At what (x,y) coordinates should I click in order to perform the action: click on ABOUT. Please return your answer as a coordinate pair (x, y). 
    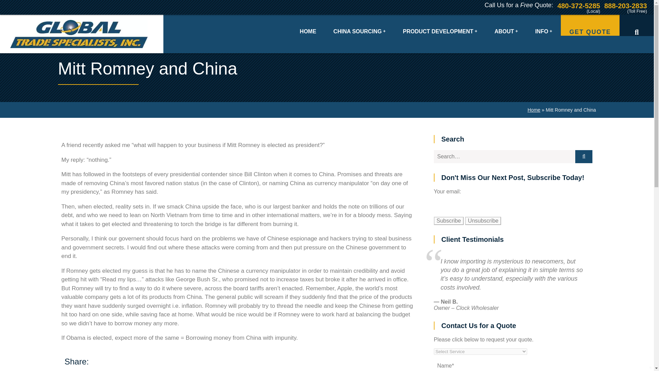
    Looking at the image, I should click on (506, 25).